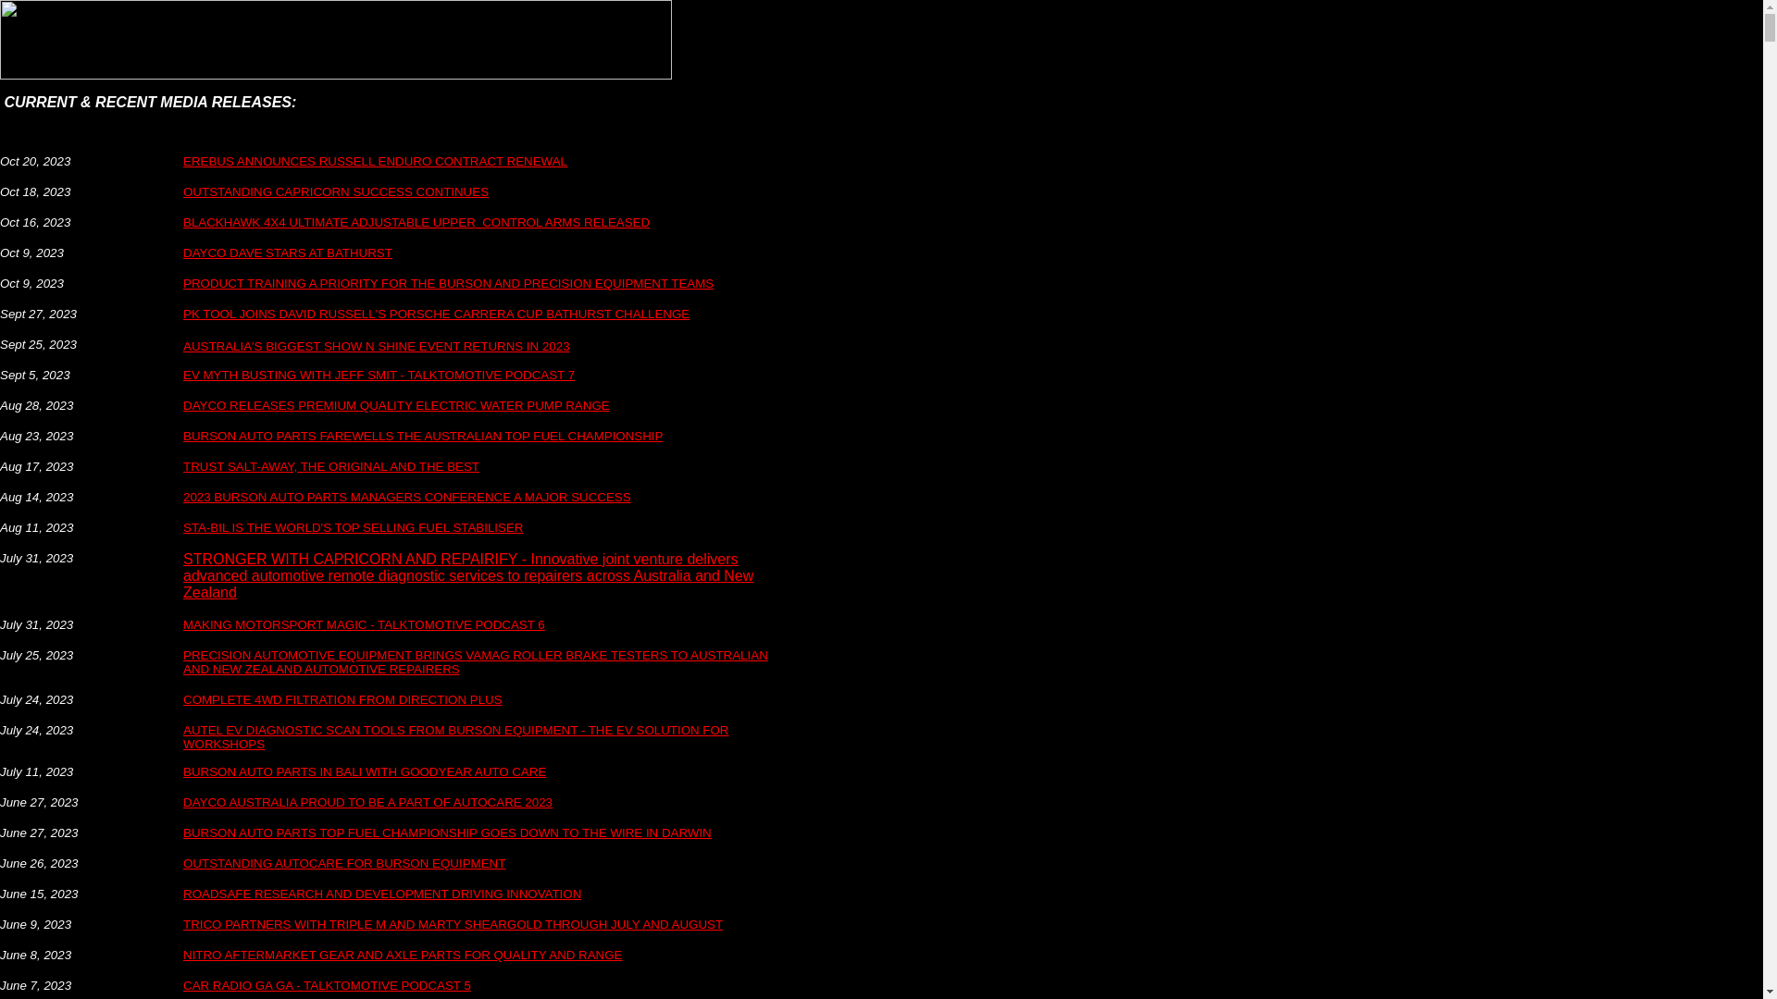 The width and height of the screenshot is (1777, 999). Describe the element at coordinates (368, 801) in the screenshot. I see `DAYCO AUSTRALIA PROUD TO BE A PART OF AUTOCARE 2023` at that location.